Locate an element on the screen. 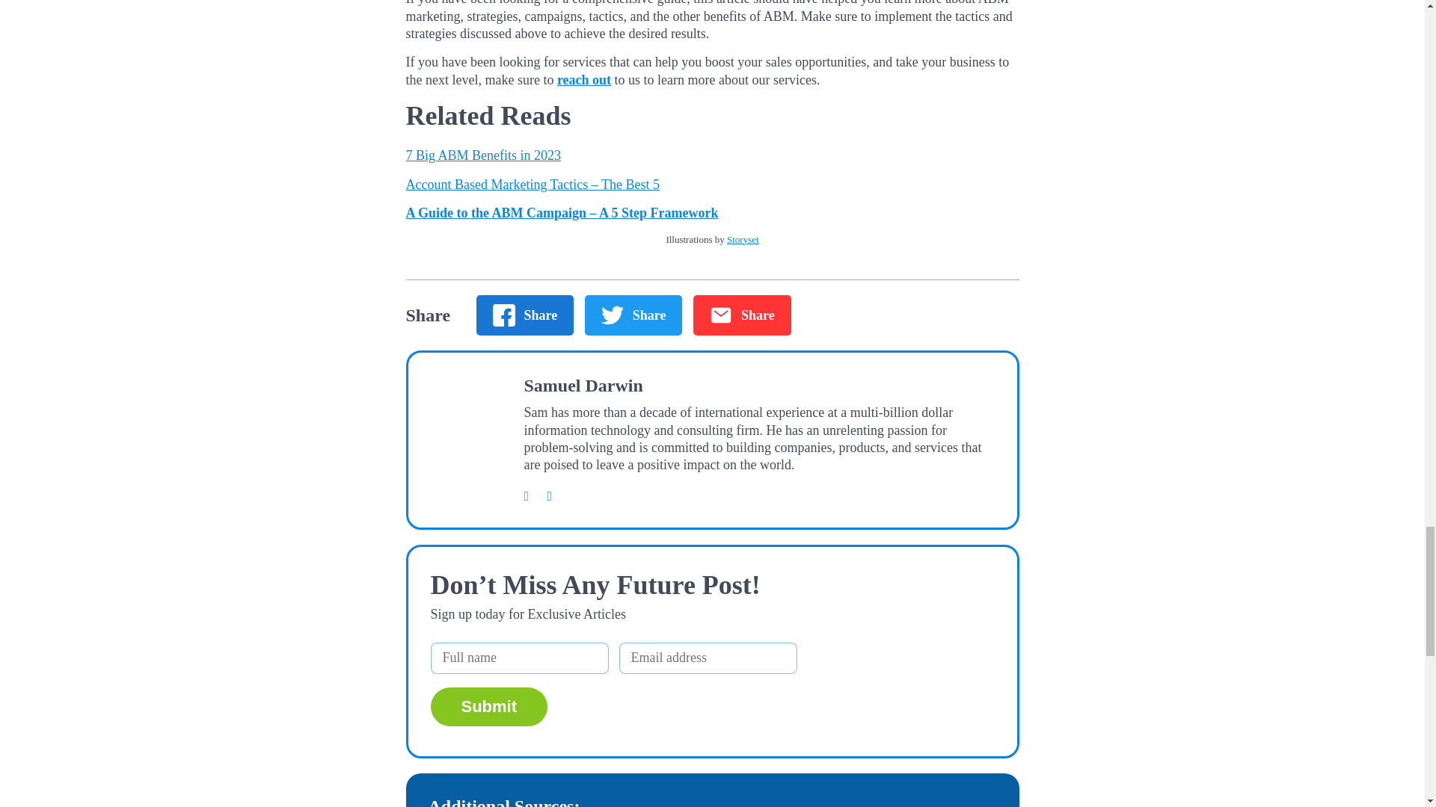 This screenshot has height=807, width=1436. Share is located at coordinates (525, 315).